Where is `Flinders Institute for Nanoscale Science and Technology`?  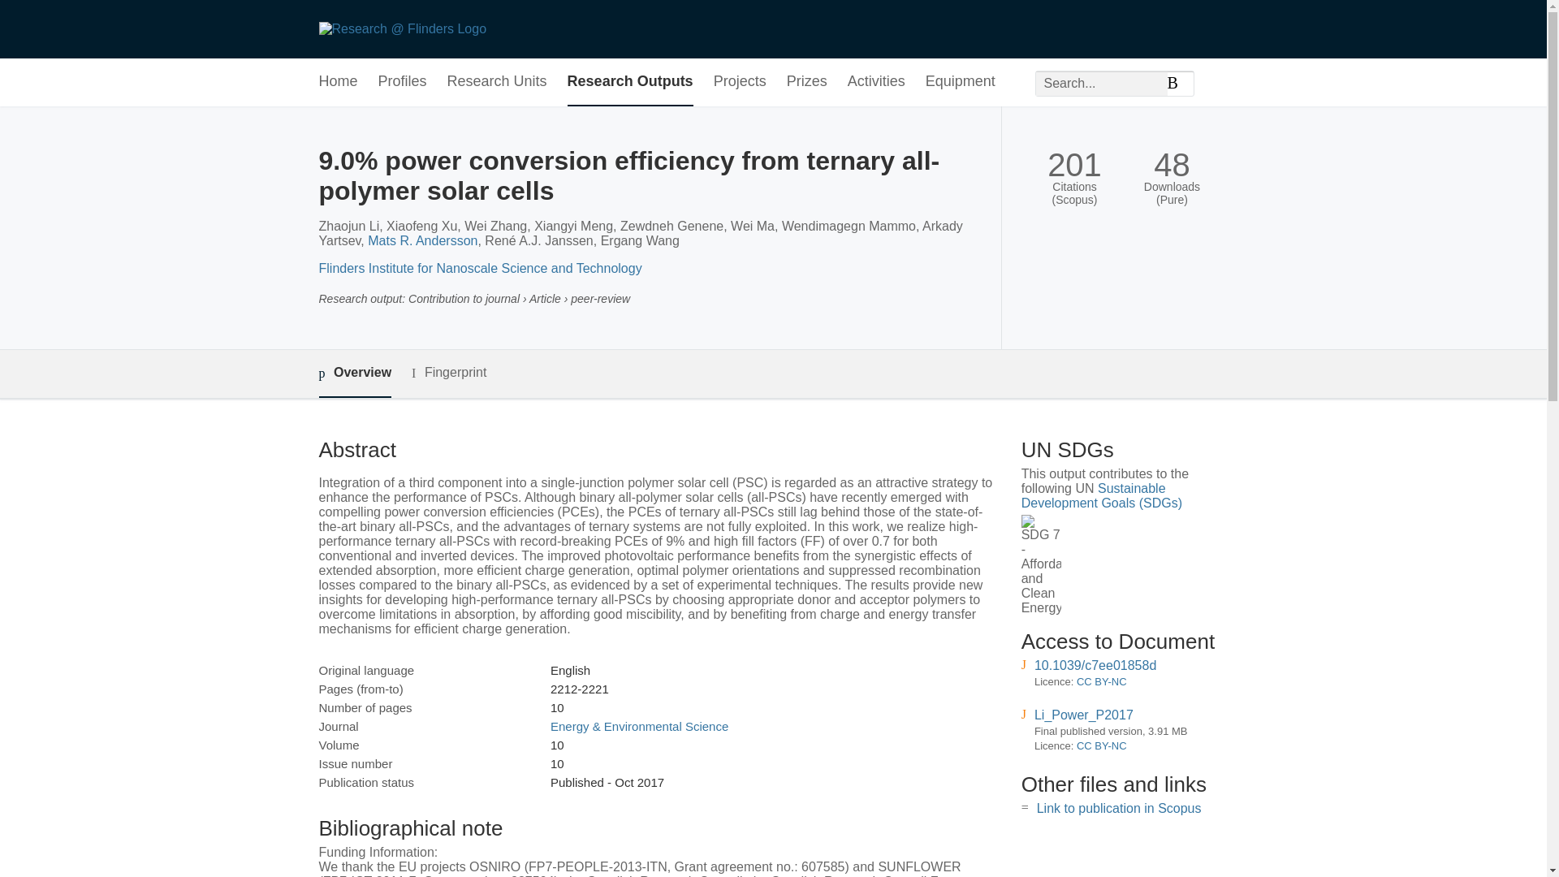
Flinders Institute for Nanoscale Science and Technology is located at coordinates (479, 268).